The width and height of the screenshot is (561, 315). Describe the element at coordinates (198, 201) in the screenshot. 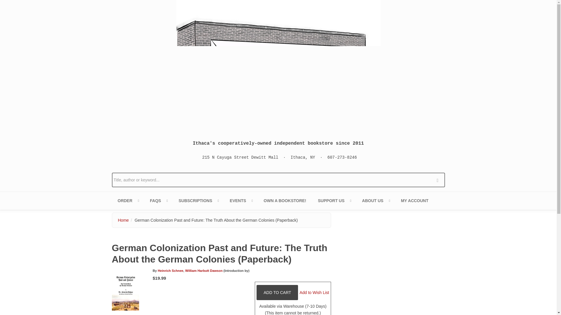

I see `BSB First` at that location.